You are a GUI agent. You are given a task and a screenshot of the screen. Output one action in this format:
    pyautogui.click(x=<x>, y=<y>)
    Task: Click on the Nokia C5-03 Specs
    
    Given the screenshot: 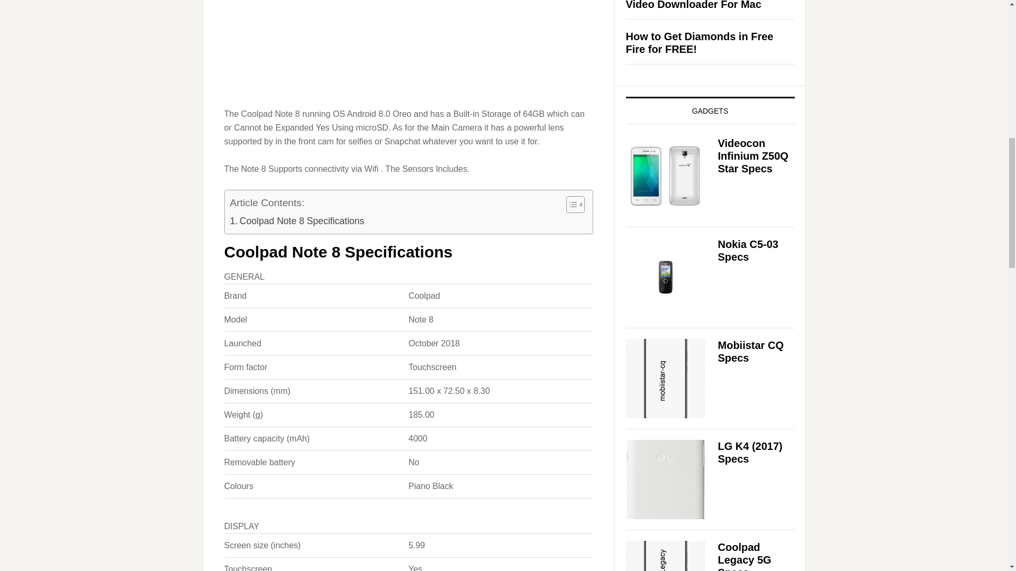 What is the action you would take?
    pyautogui.click(x=747, y=251)
    